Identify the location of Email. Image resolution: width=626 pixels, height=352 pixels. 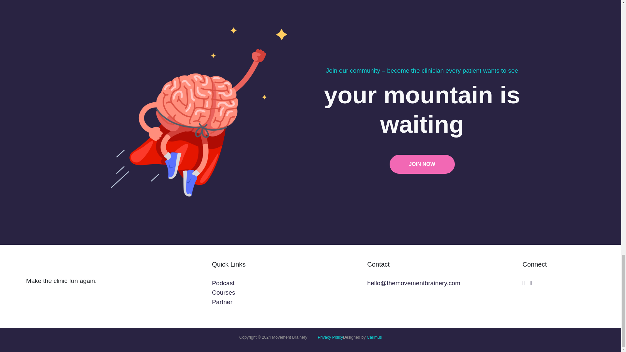
(413, 283).